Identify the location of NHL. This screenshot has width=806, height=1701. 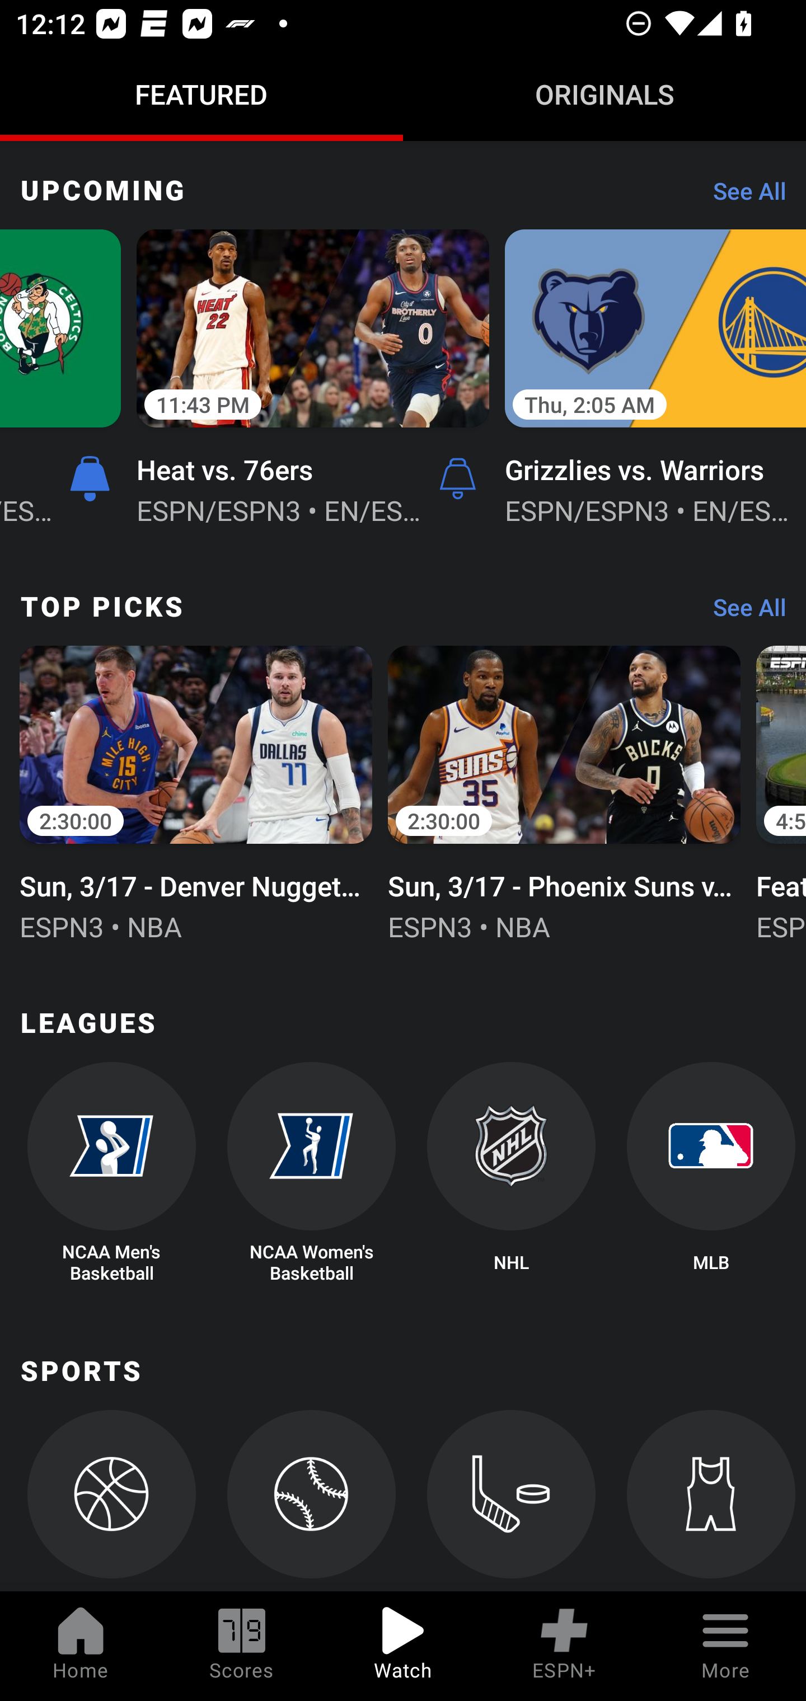
(512, 1173).